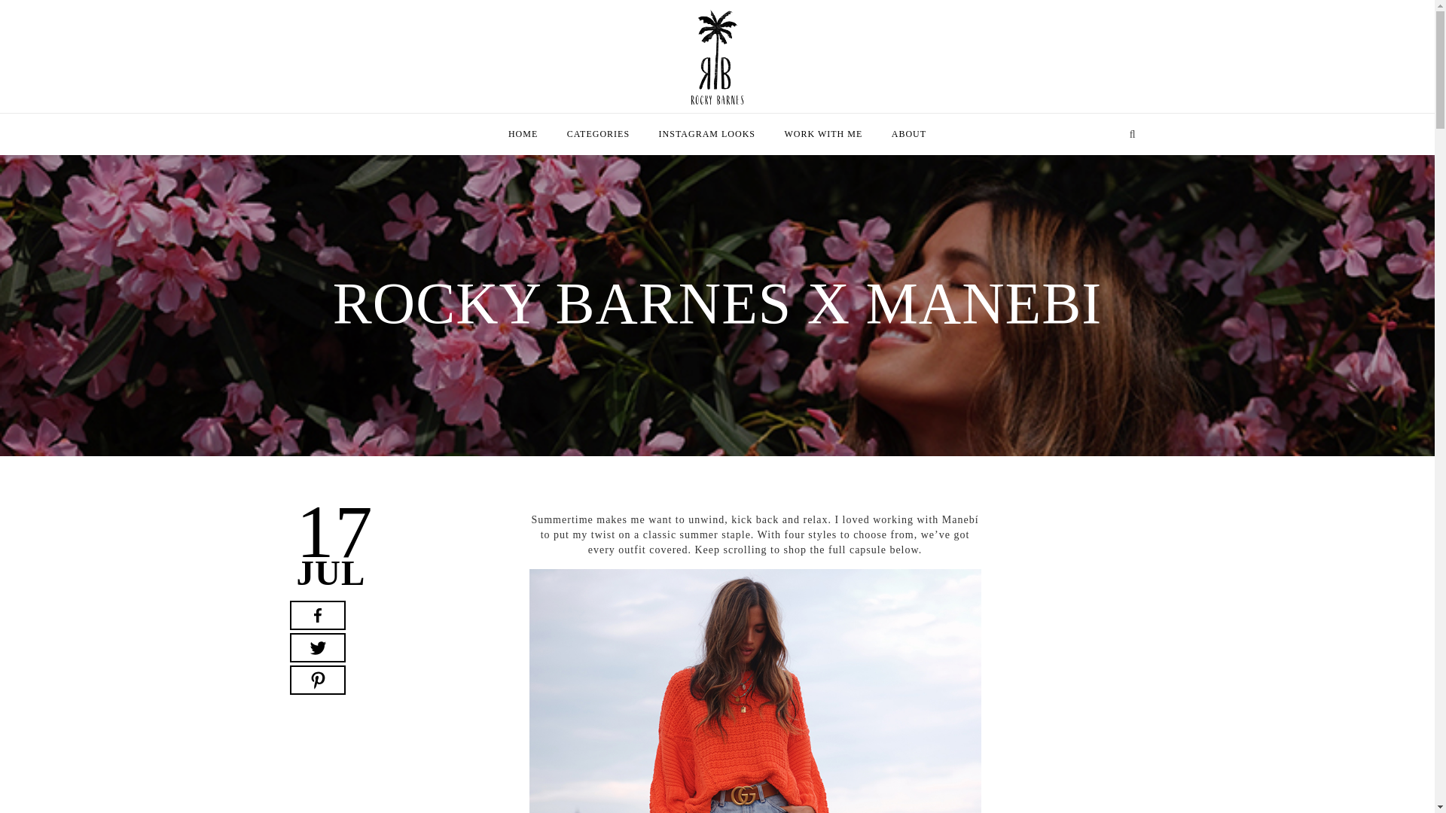 The image size is (1446, 813). What do you see at coordinates (317, 647) in the screenshot?
I see `Twitter` at bounding box center [317, 647].